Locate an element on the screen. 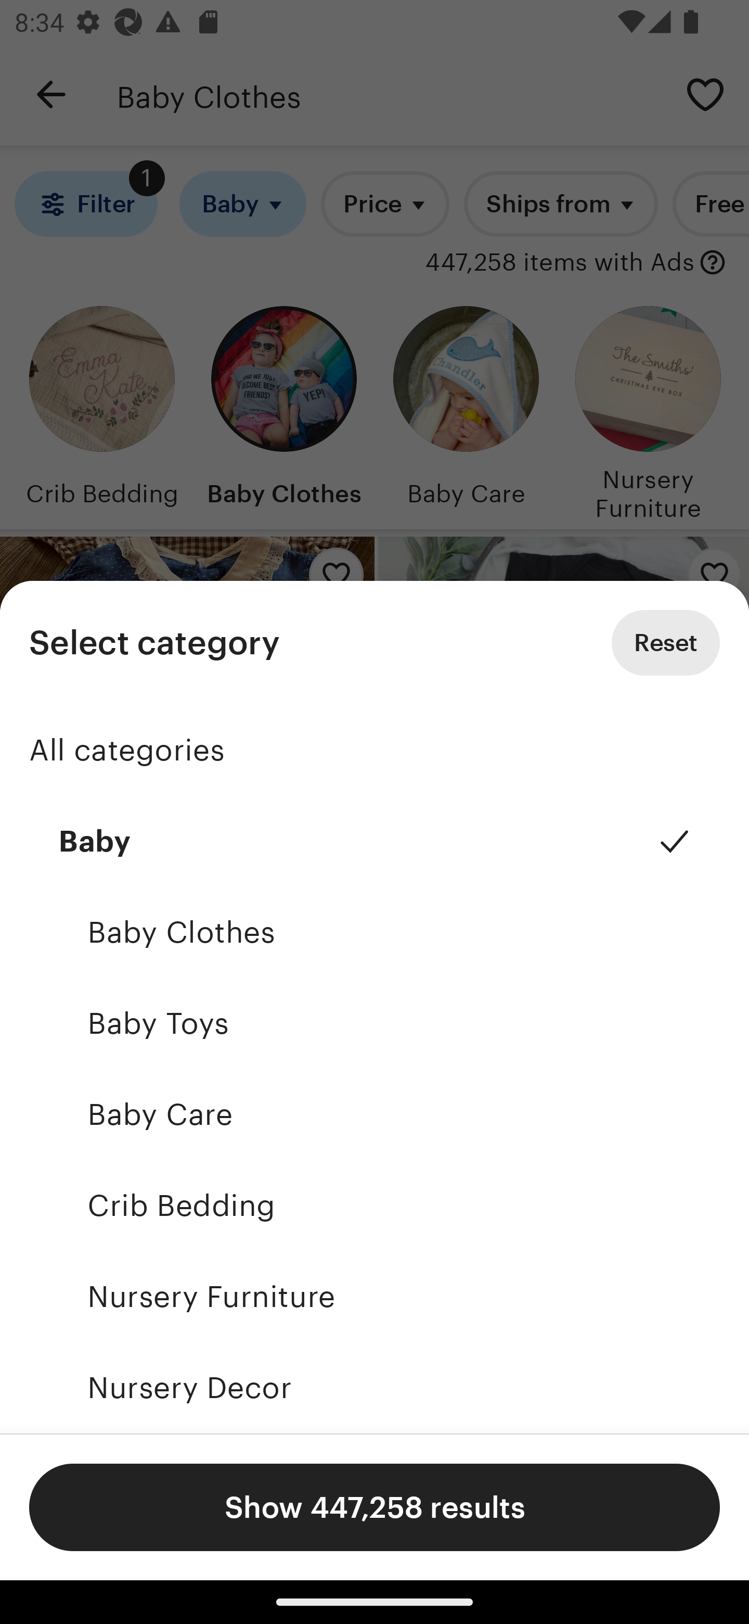  Reset is located at coordinates (666, 643).